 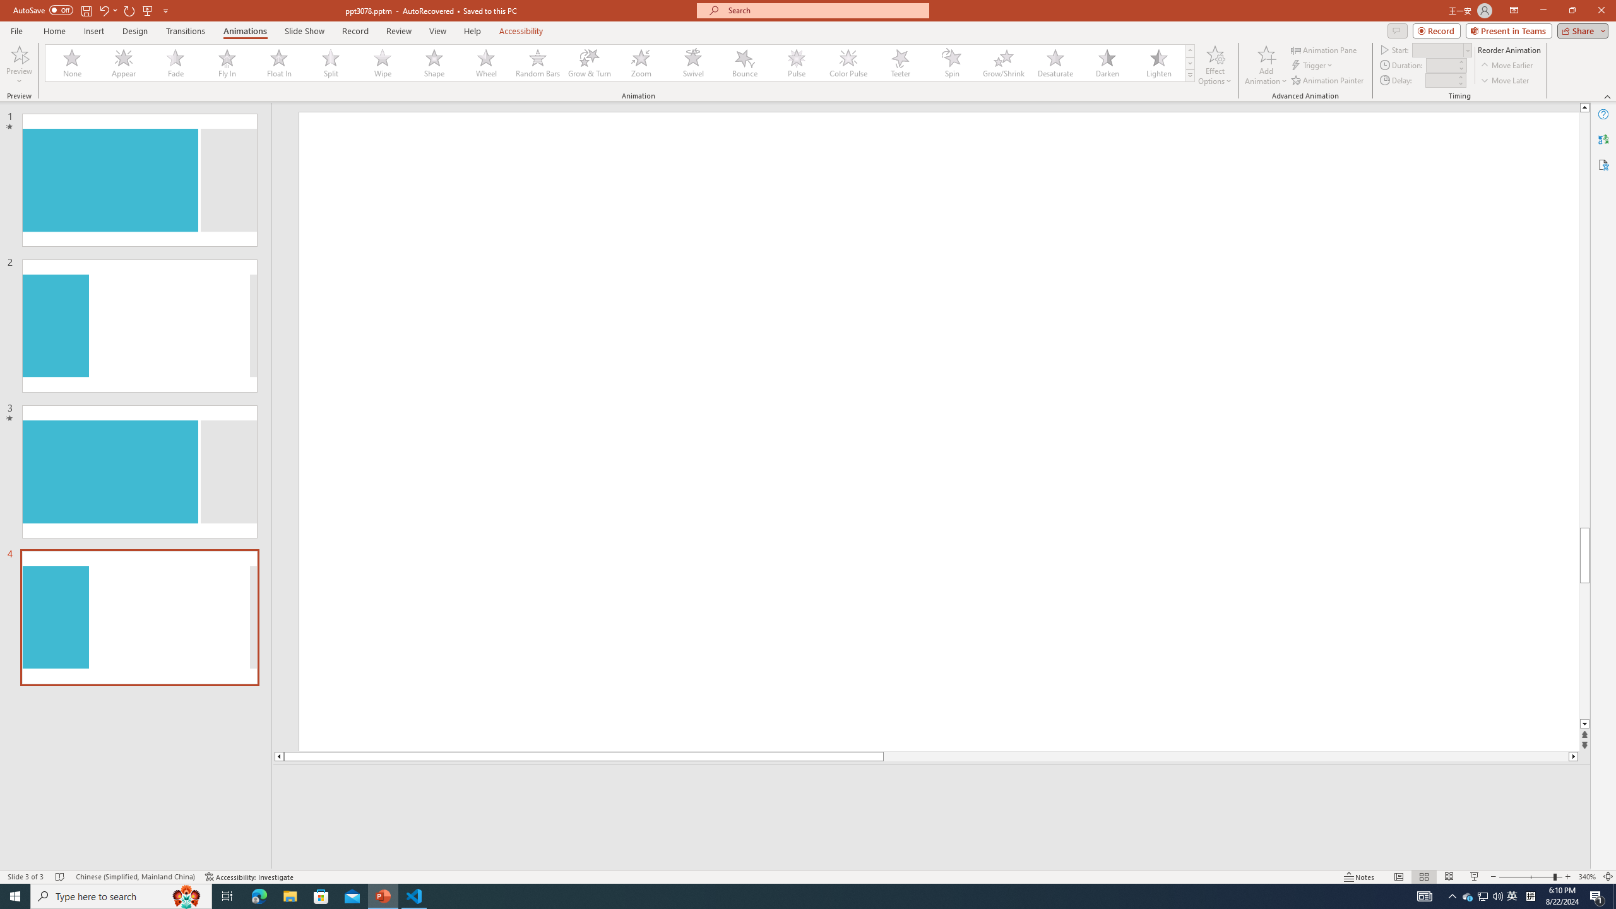 I want to click on Teeter, so click(x=900, y=63).